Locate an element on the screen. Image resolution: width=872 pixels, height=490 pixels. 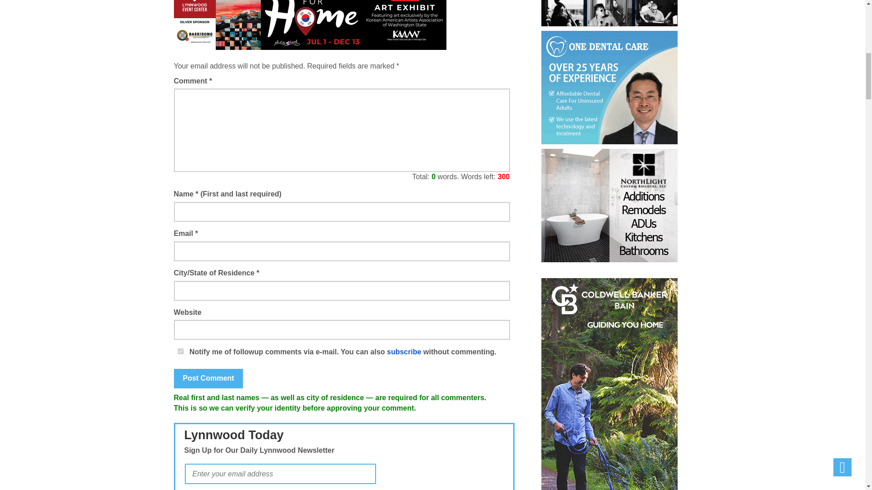
Post Comment is located at coordinates (208, 378).